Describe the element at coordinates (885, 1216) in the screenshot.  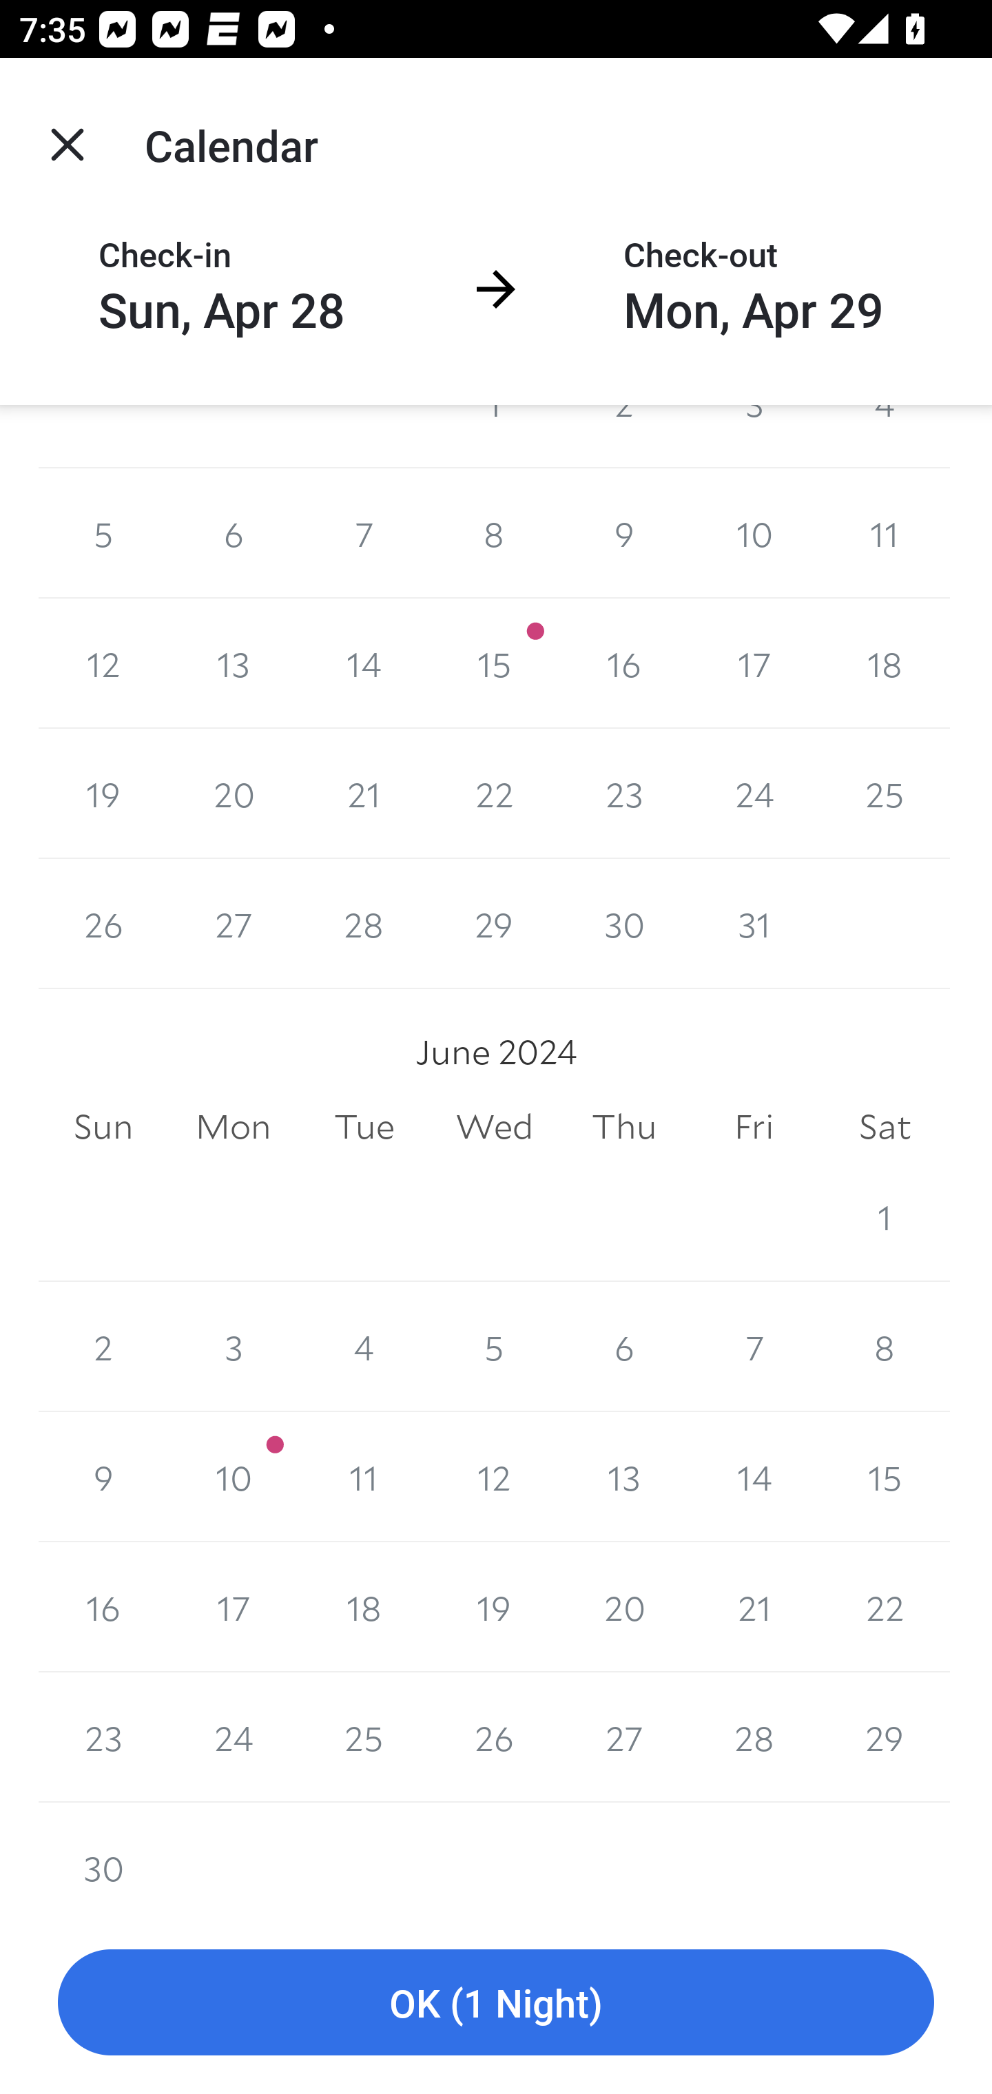
I see `1 1 June 2024` at that location.